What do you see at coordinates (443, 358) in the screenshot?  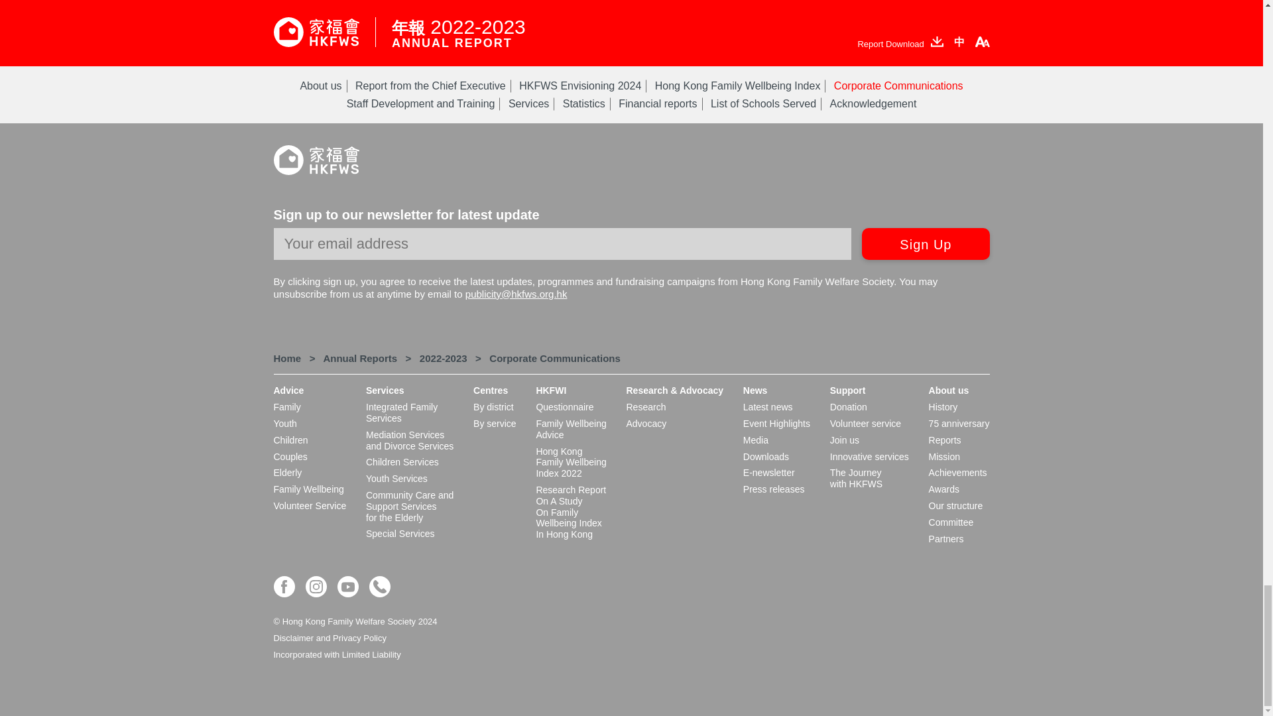 I see `2022-2023` at bounding box center [443, 358].